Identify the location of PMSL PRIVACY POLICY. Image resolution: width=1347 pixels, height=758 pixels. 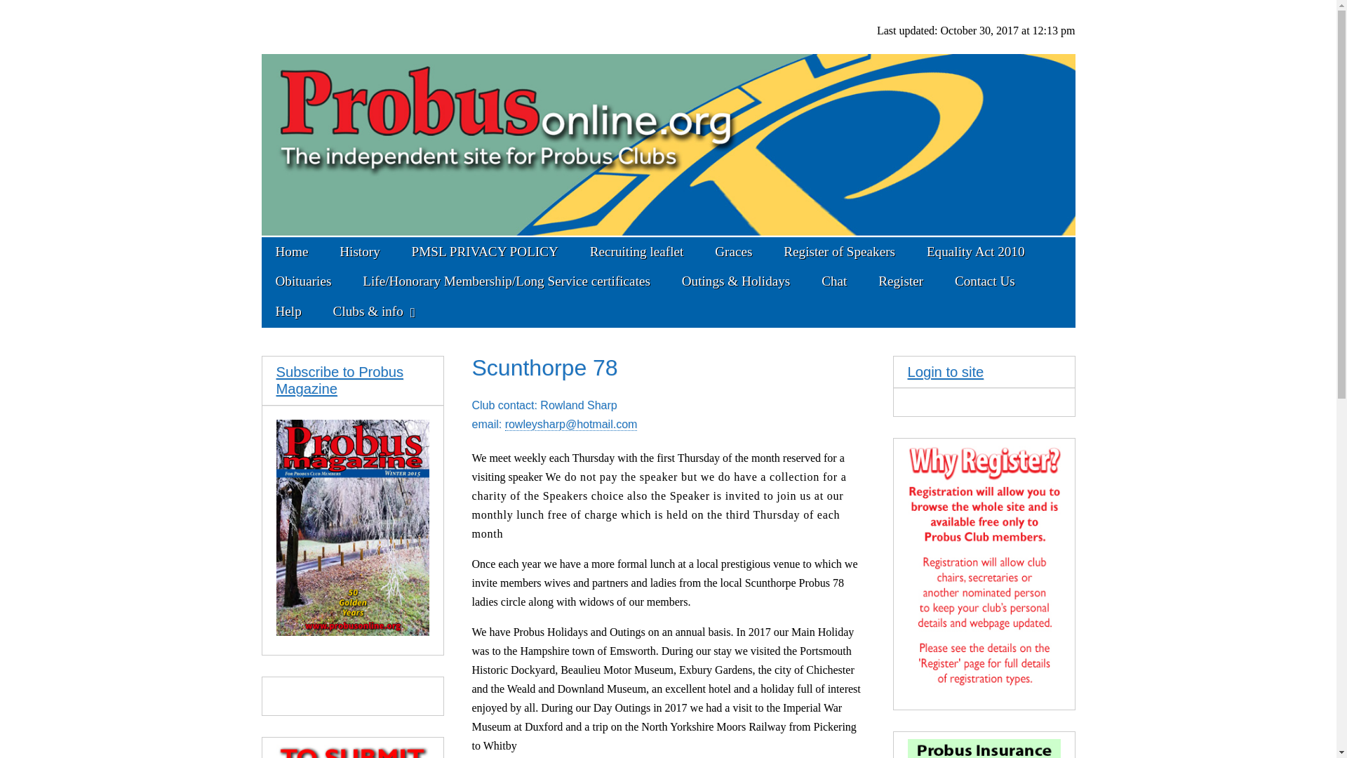
(485, 252).